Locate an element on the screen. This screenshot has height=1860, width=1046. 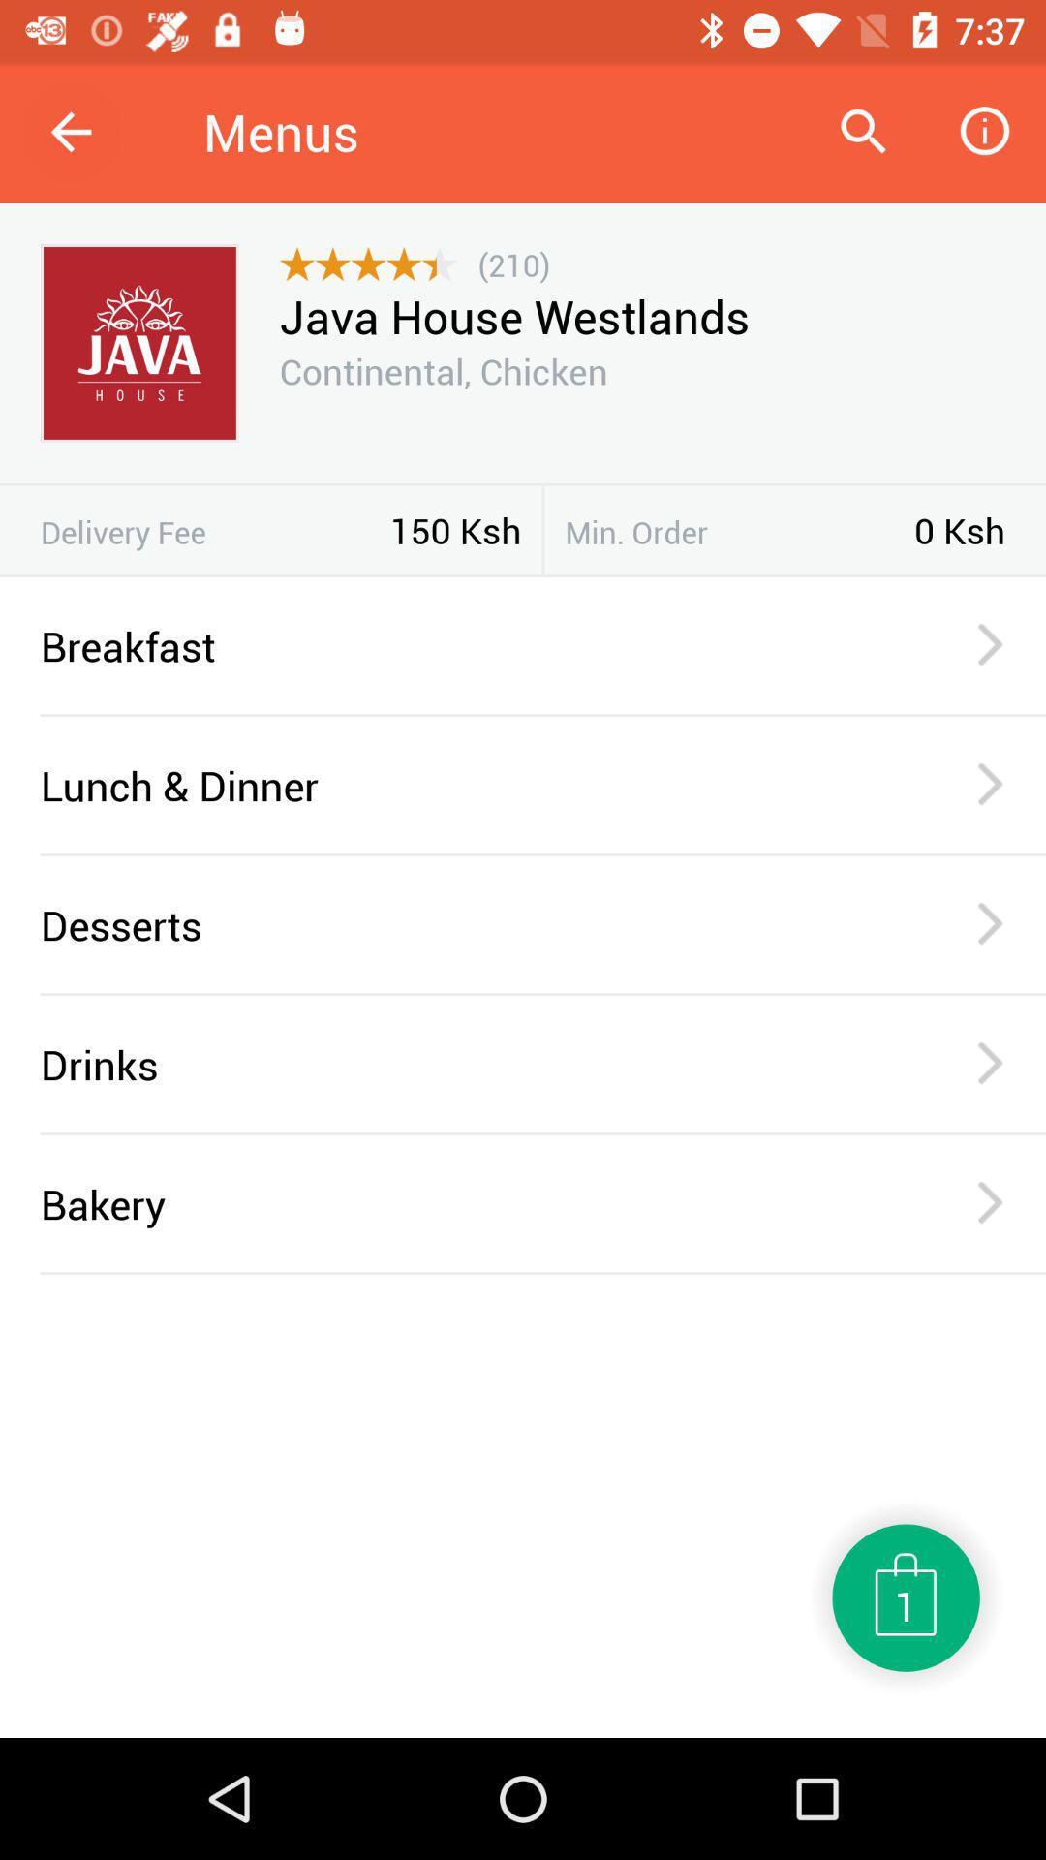
open item below the menus icon is located at coordinates (368, 264).